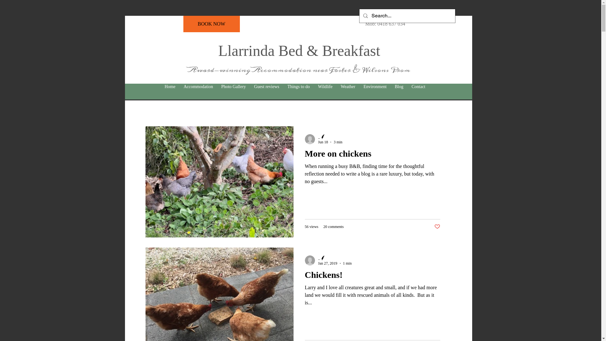 This screenshot has height=341, width=606. Describe the element at coordinates (372, 155) in the screenshot. I see `More on chickens` at that location.